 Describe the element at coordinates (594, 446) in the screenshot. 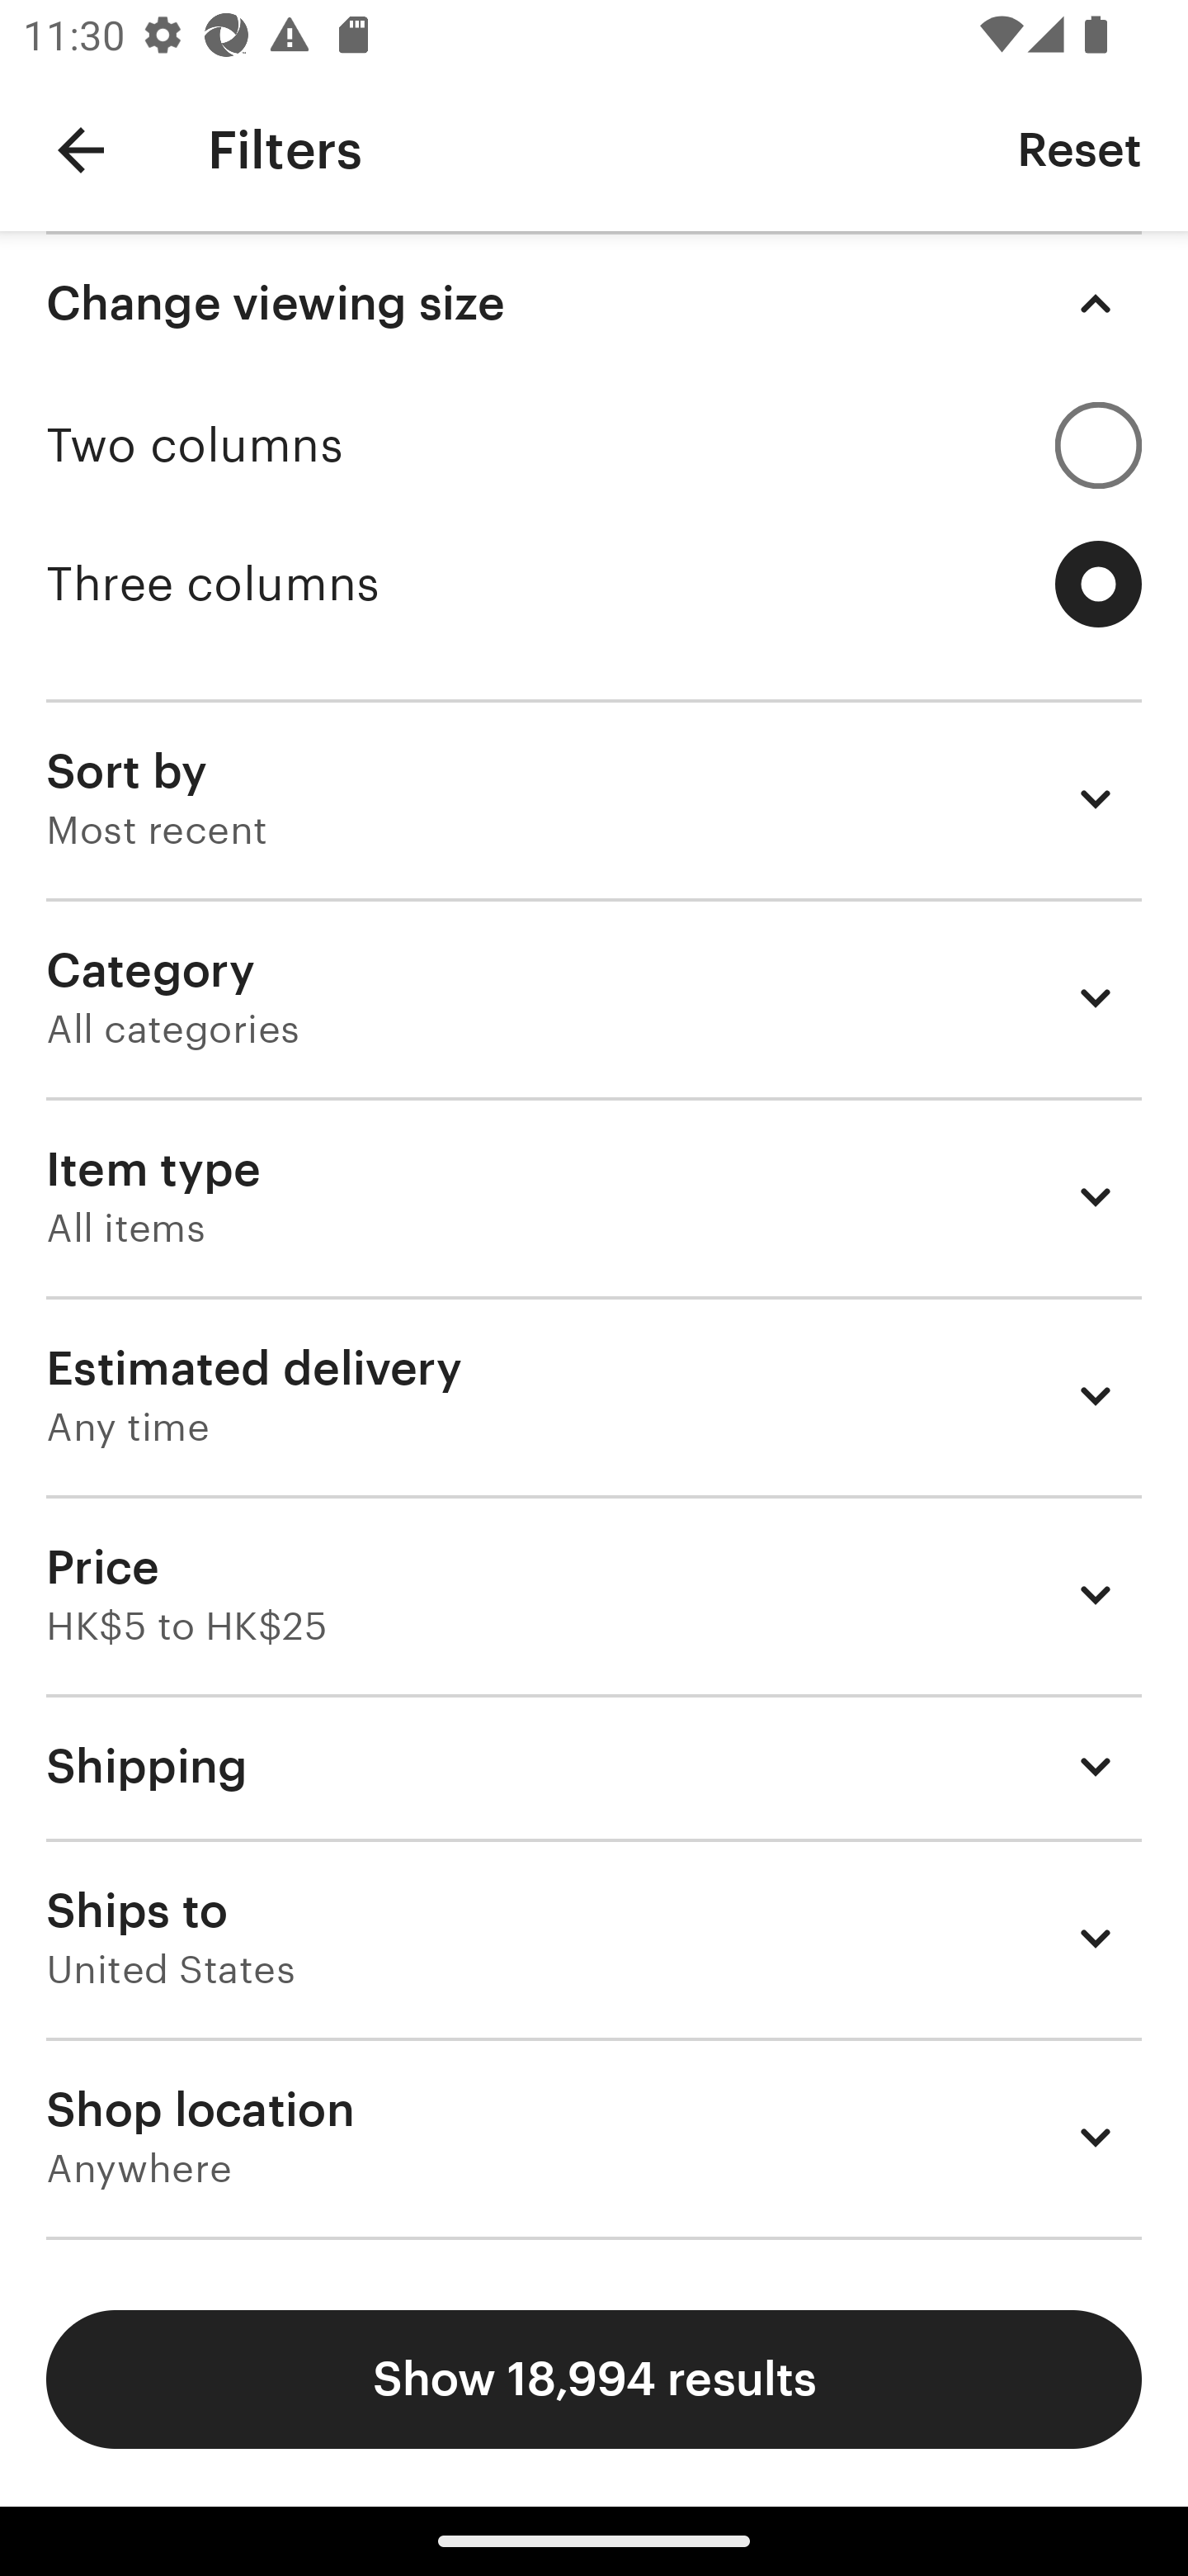

I see `Two columns` at that location.